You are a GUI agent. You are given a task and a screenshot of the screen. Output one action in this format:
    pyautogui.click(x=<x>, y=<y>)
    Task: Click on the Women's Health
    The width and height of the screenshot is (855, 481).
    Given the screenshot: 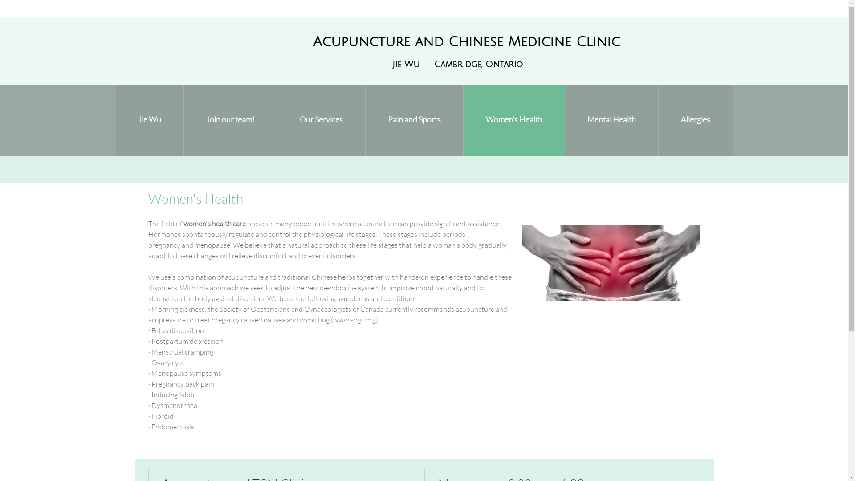 What is the action you would take?
    pyautogui.click(x=514, y=120)
    